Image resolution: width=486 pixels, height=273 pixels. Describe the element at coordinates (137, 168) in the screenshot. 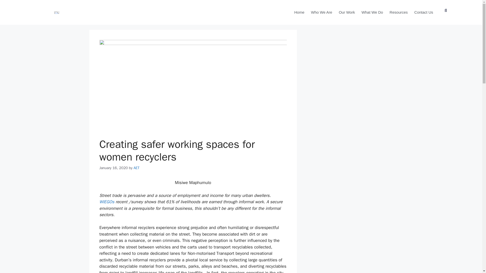

I see `View all posts by AET` at that location.